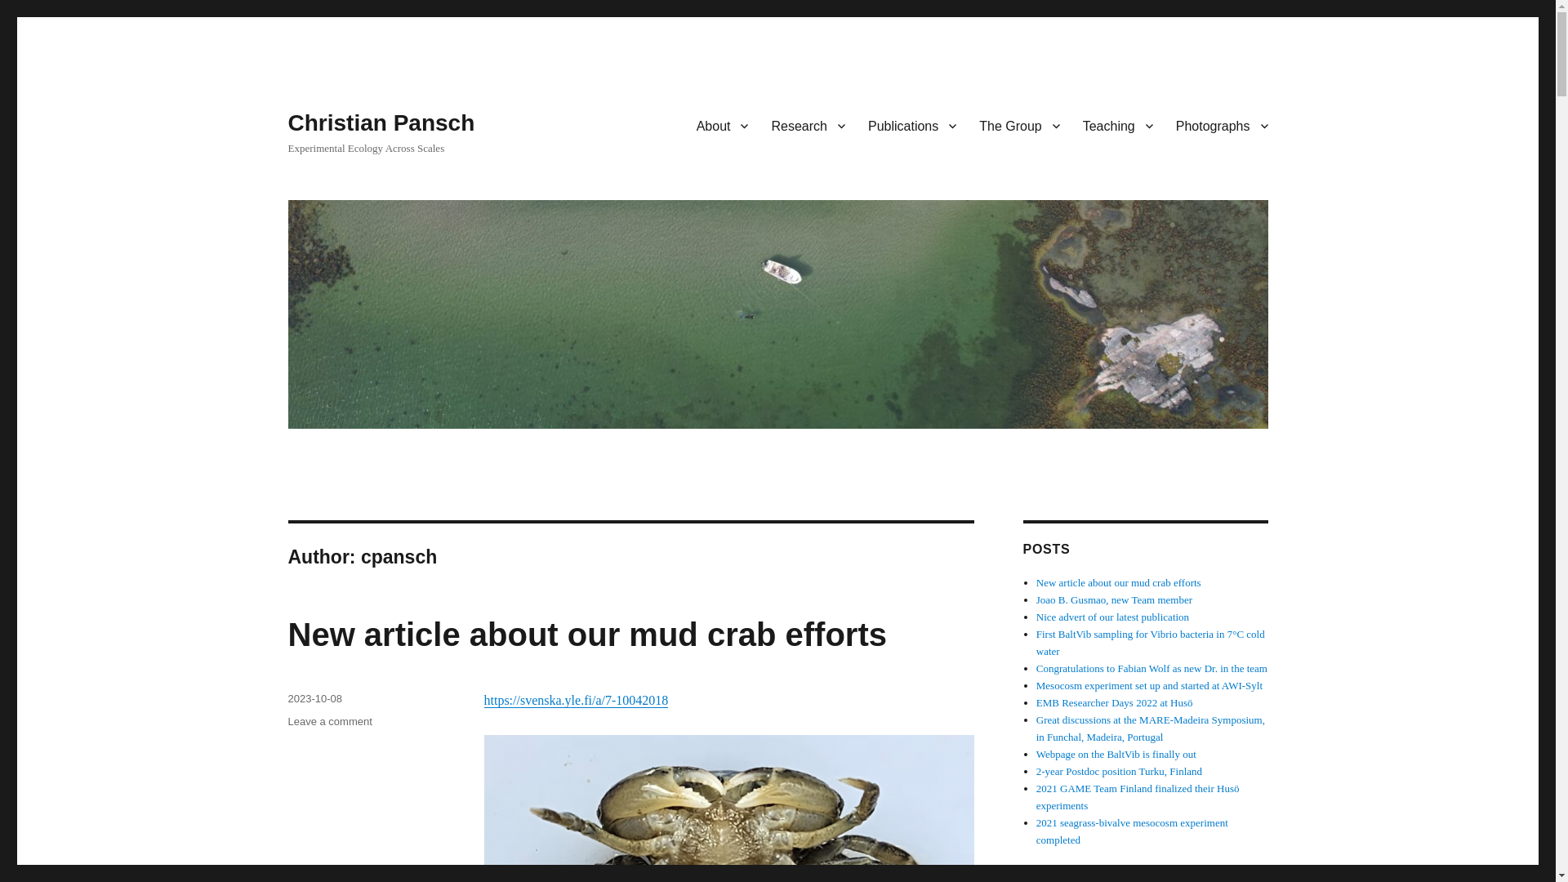  I want to click on Research, so click(807, 125).